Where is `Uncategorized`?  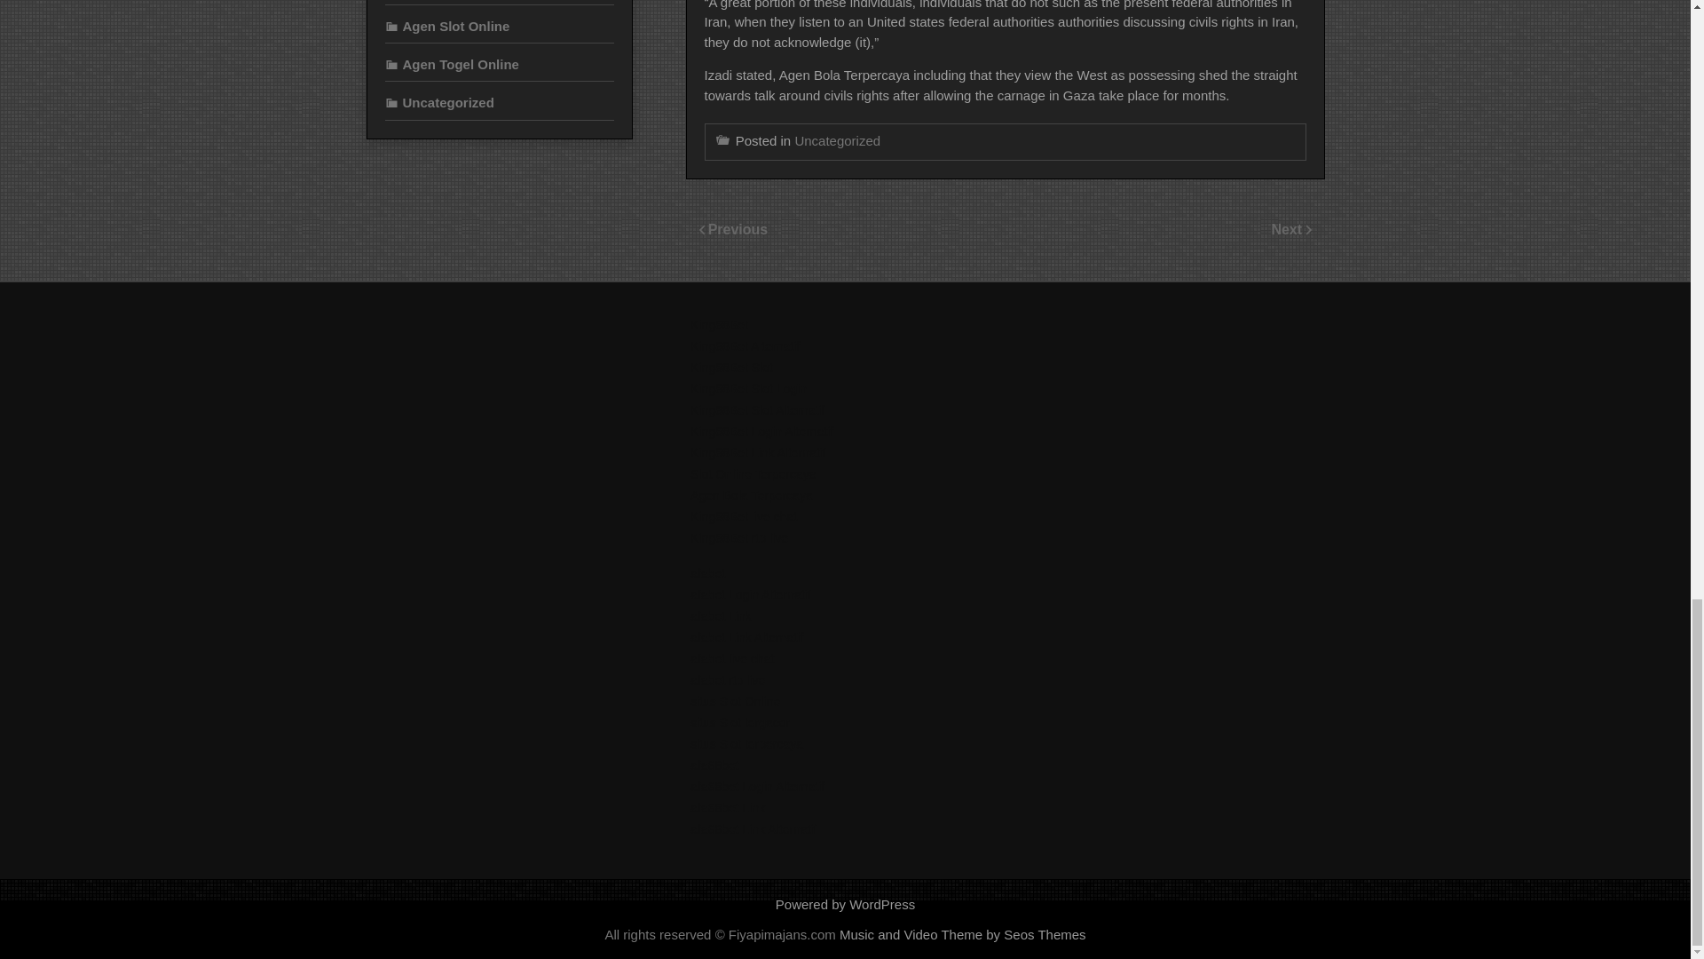 Uncategorized is located at coordinates (837, 140).